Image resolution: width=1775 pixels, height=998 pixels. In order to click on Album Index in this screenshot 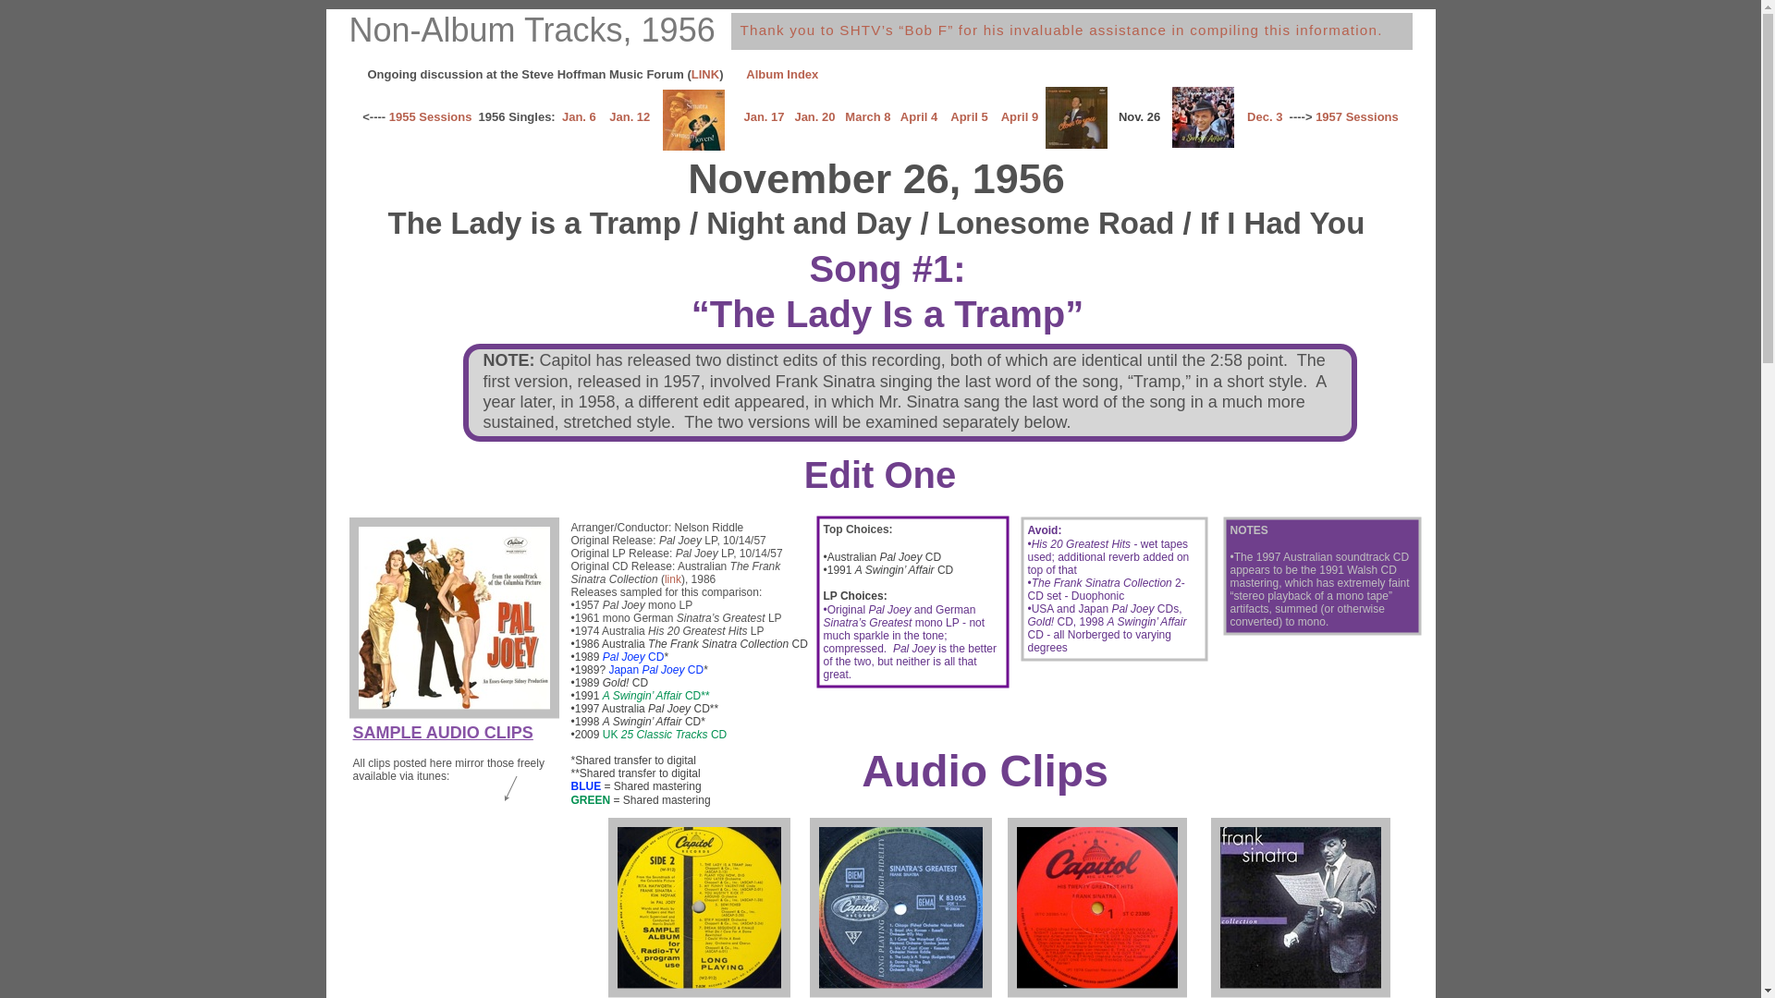, I will do `click(782, 74)`.